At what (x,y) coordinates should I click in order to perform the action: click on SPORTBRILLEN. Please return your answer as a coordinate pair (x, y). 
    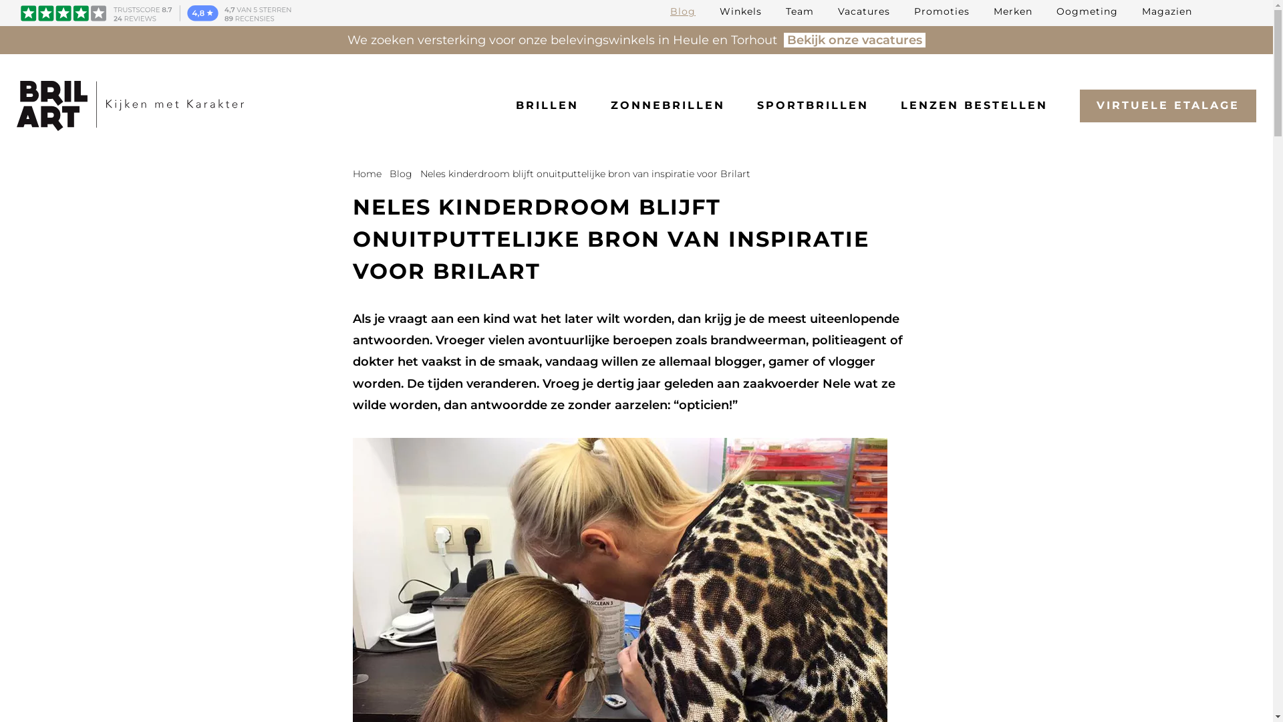
    Looking at the image, I should click on (813, 106).